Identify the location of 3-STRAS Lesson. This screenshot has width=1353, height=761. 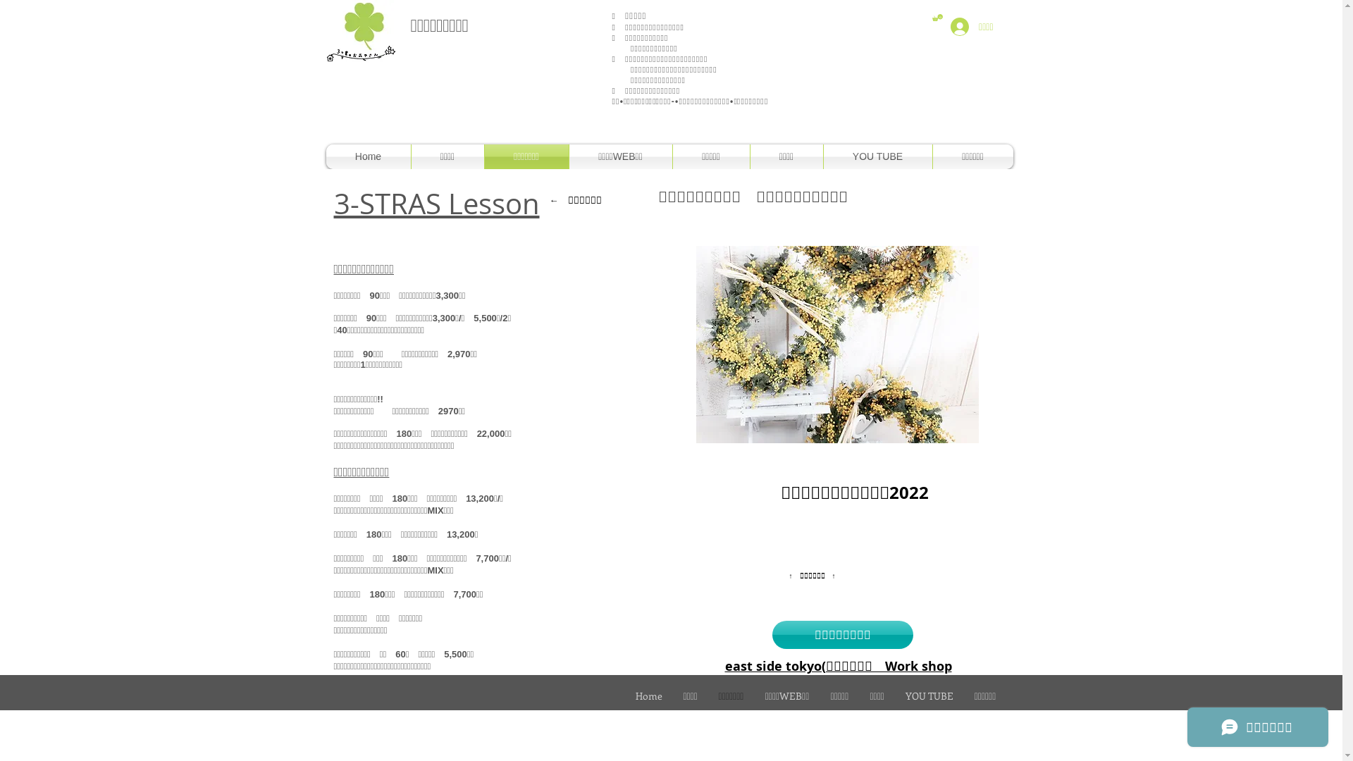
(437, 204).